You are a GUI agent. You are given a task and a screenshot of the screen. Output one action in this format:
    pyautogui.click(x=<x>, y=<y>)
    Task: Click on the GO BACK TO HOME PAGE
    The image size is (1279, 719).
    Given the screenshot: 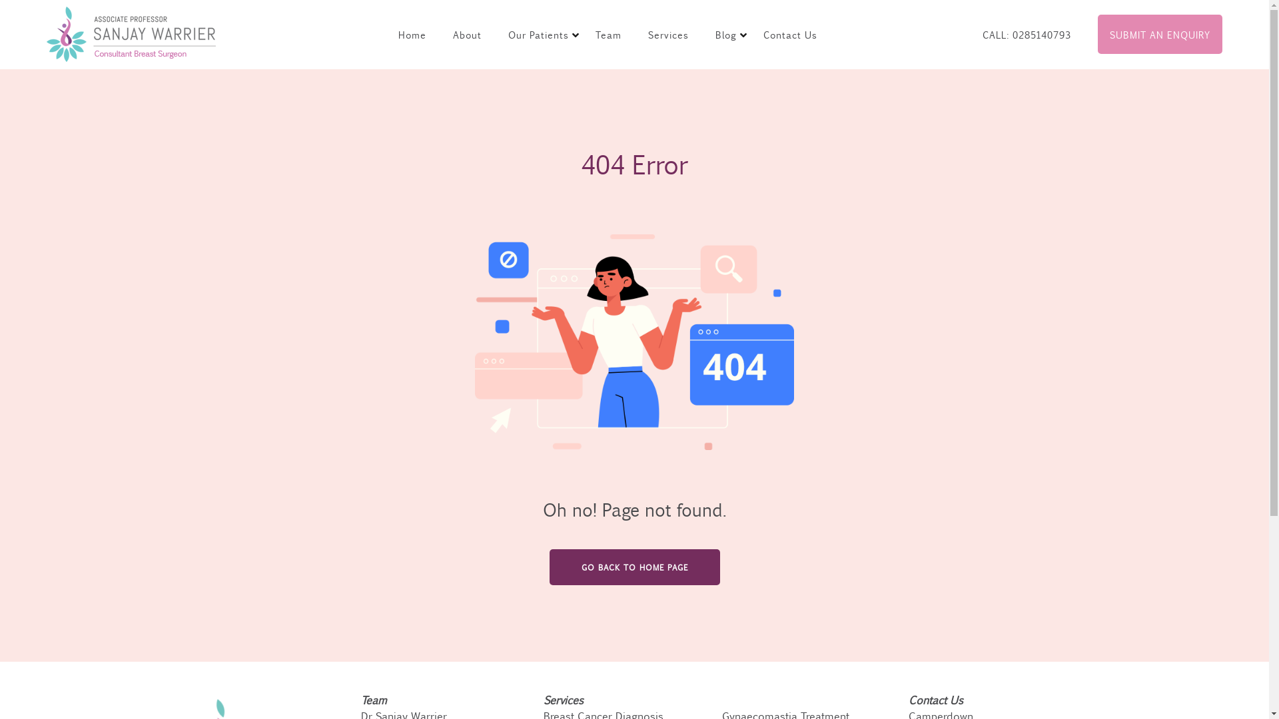 What is the action you would take?
    pyautogui.click(x=634, y=567)
    